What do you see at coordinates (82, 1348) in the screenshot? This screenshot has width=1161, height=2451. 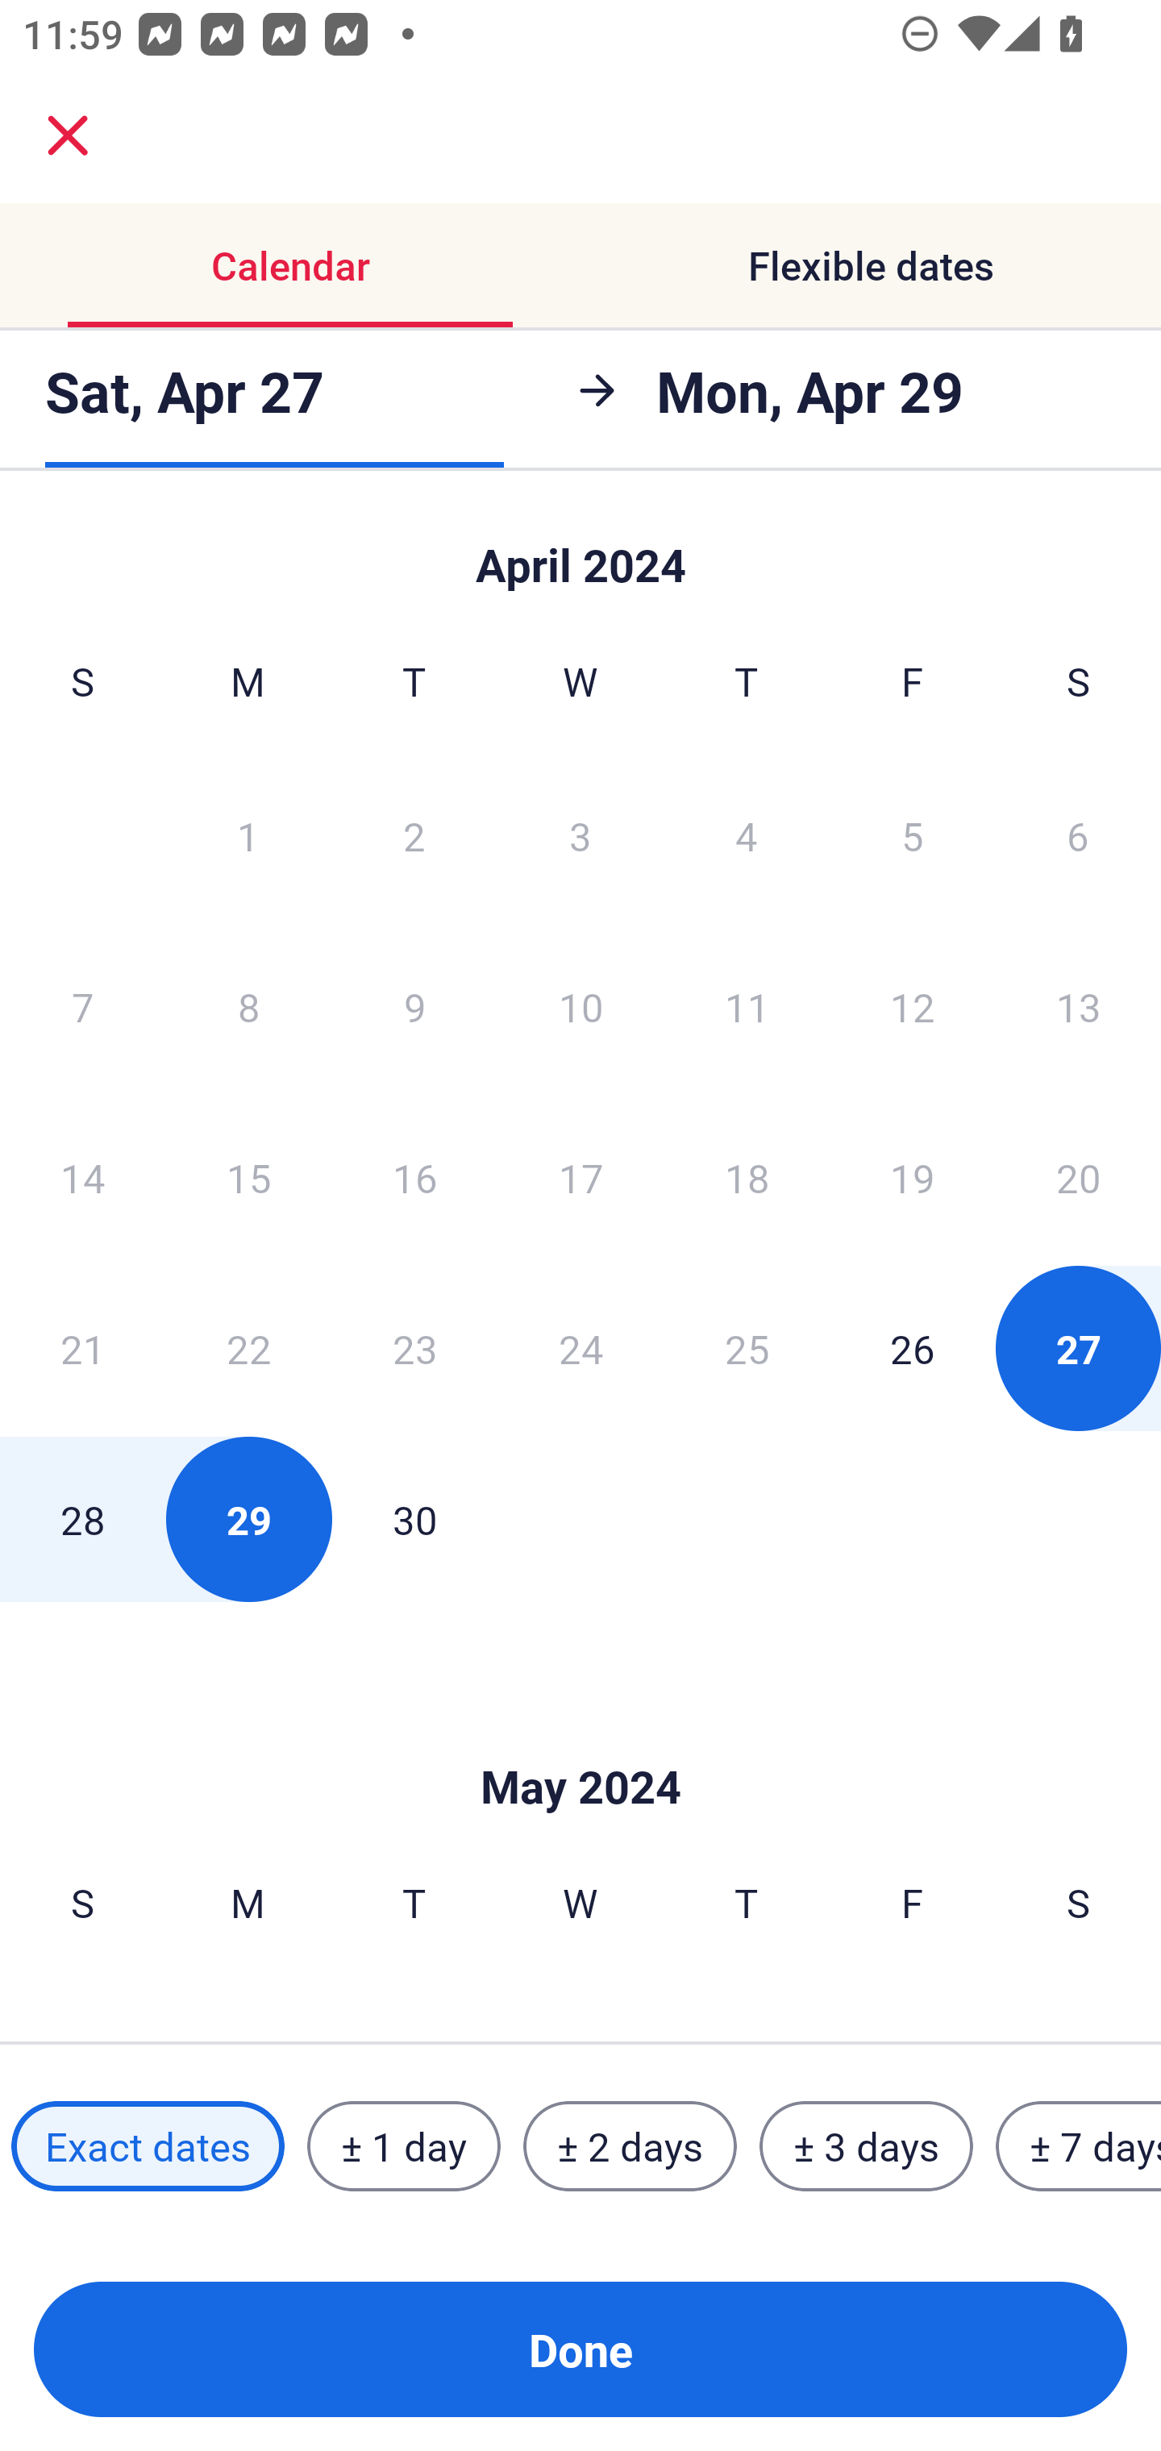 I see `21 Sunday, April 21, 2024` at bounding box center [82, 1348].